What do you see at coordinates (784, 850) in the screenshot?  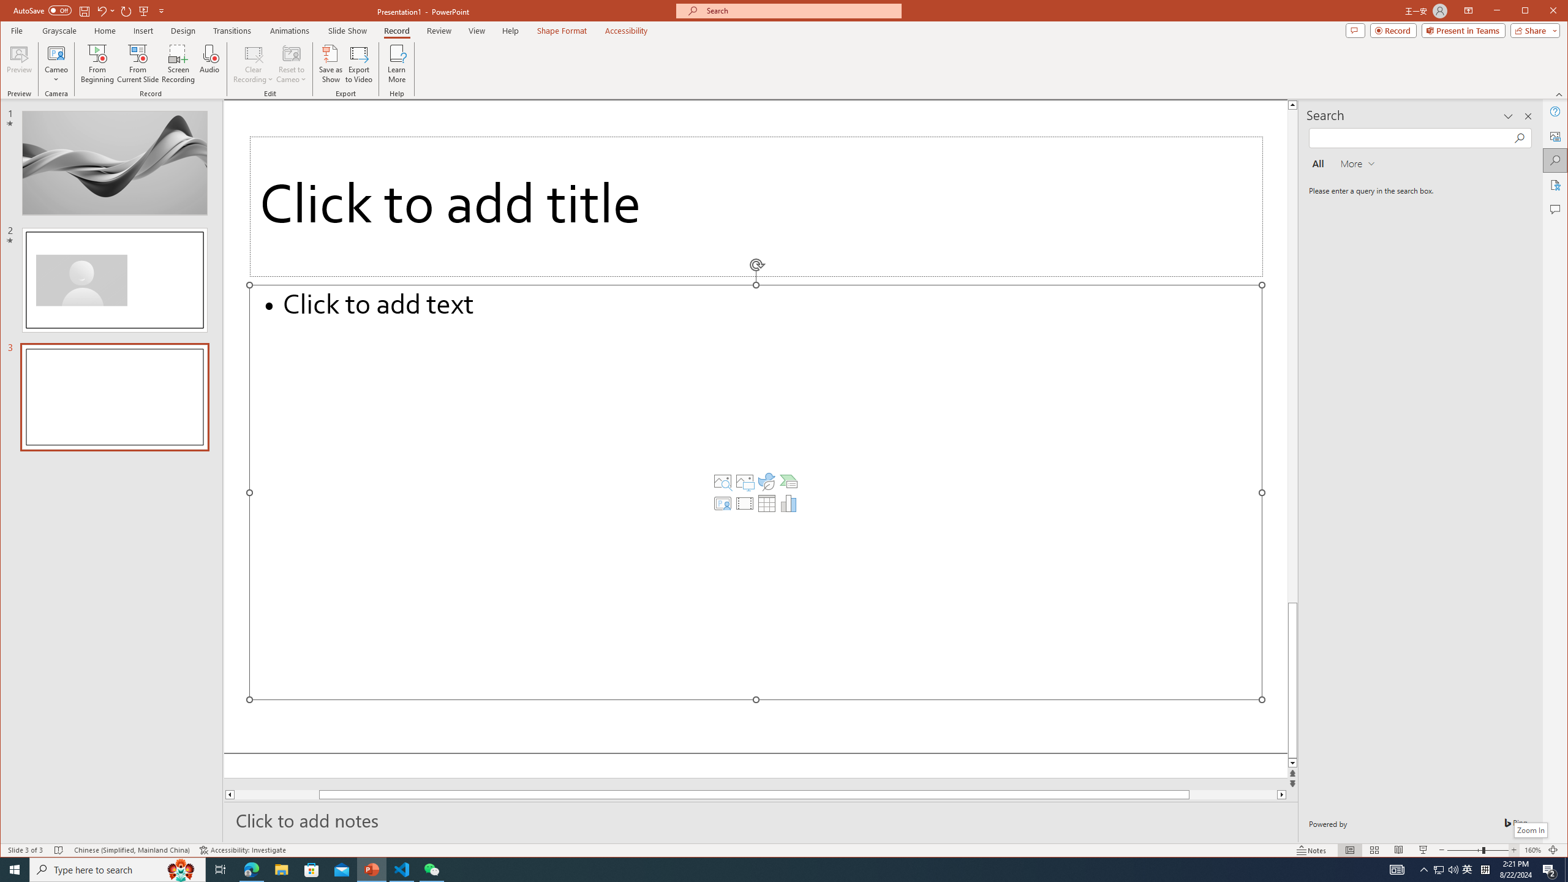 I see `Class: MsoCommandBar` at bounding box center [784, 850].